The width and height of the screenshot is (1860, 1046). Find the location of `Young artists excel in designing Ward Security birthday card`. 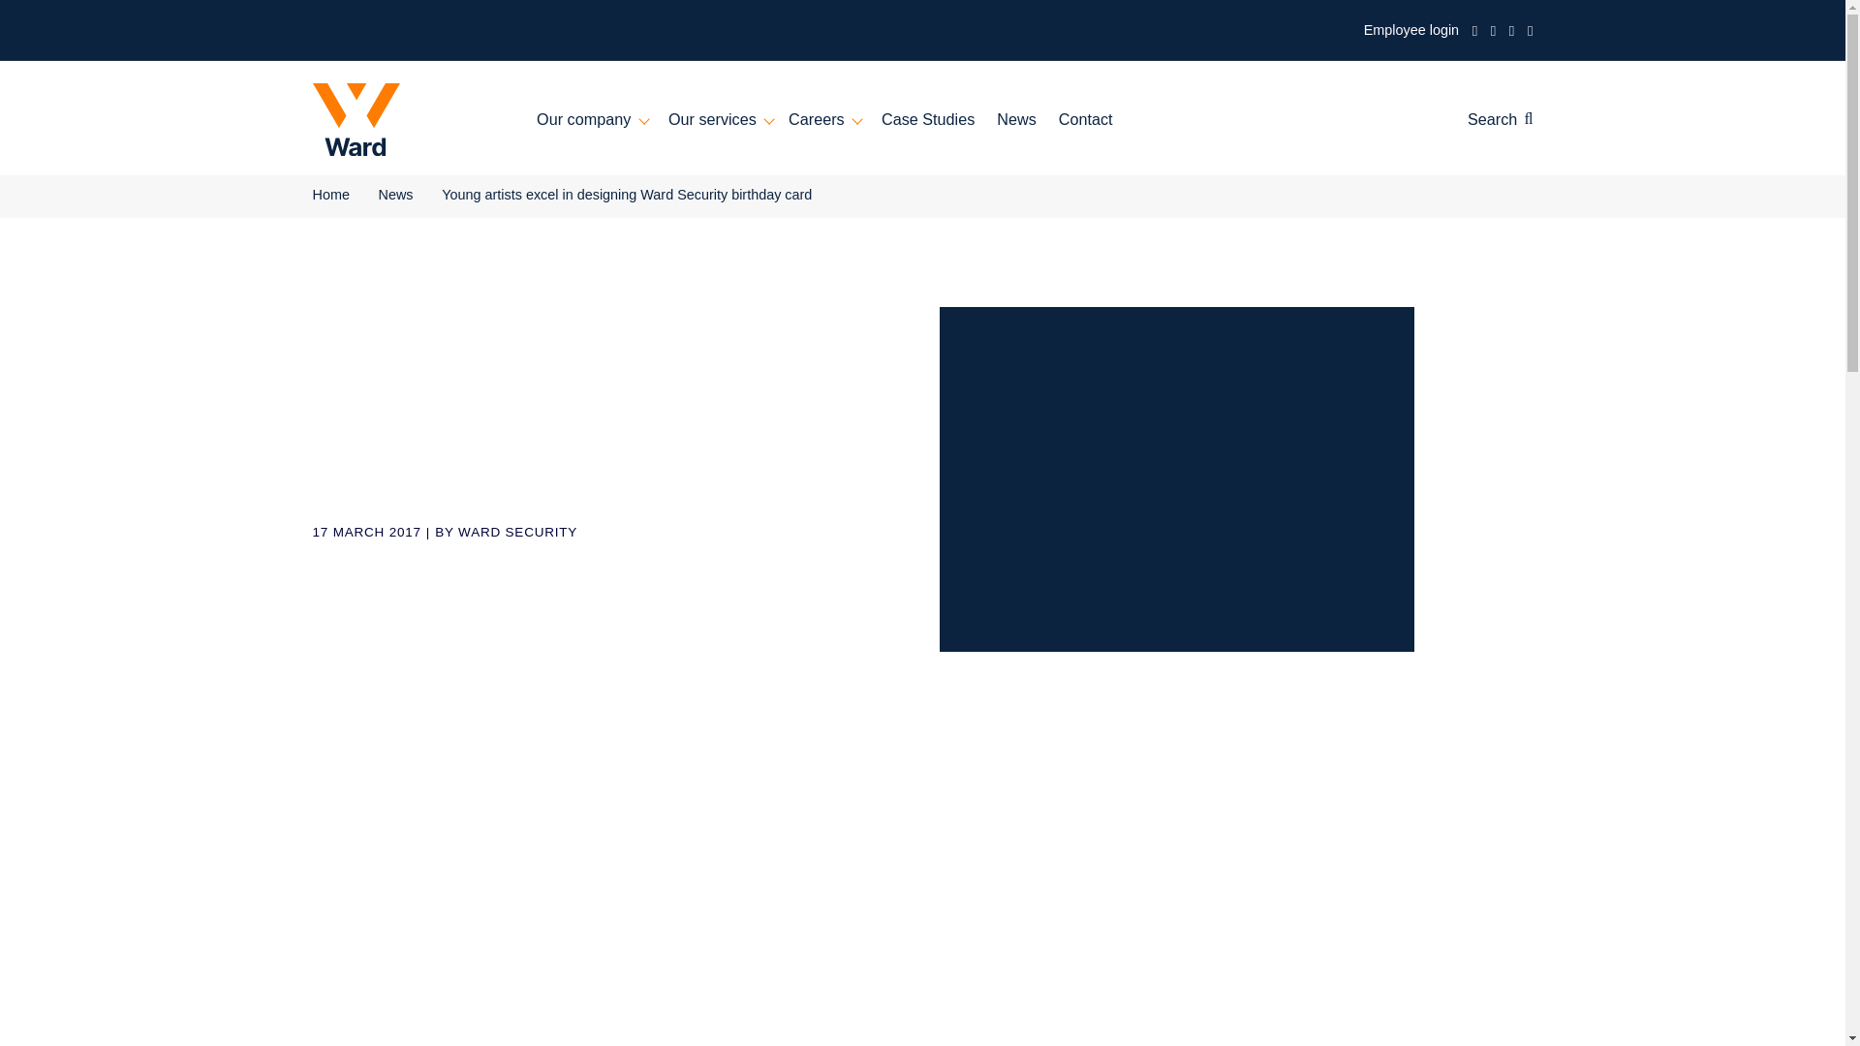

Young artists excel in designing Ward Security birthday card is located at coordinates (696, 215).